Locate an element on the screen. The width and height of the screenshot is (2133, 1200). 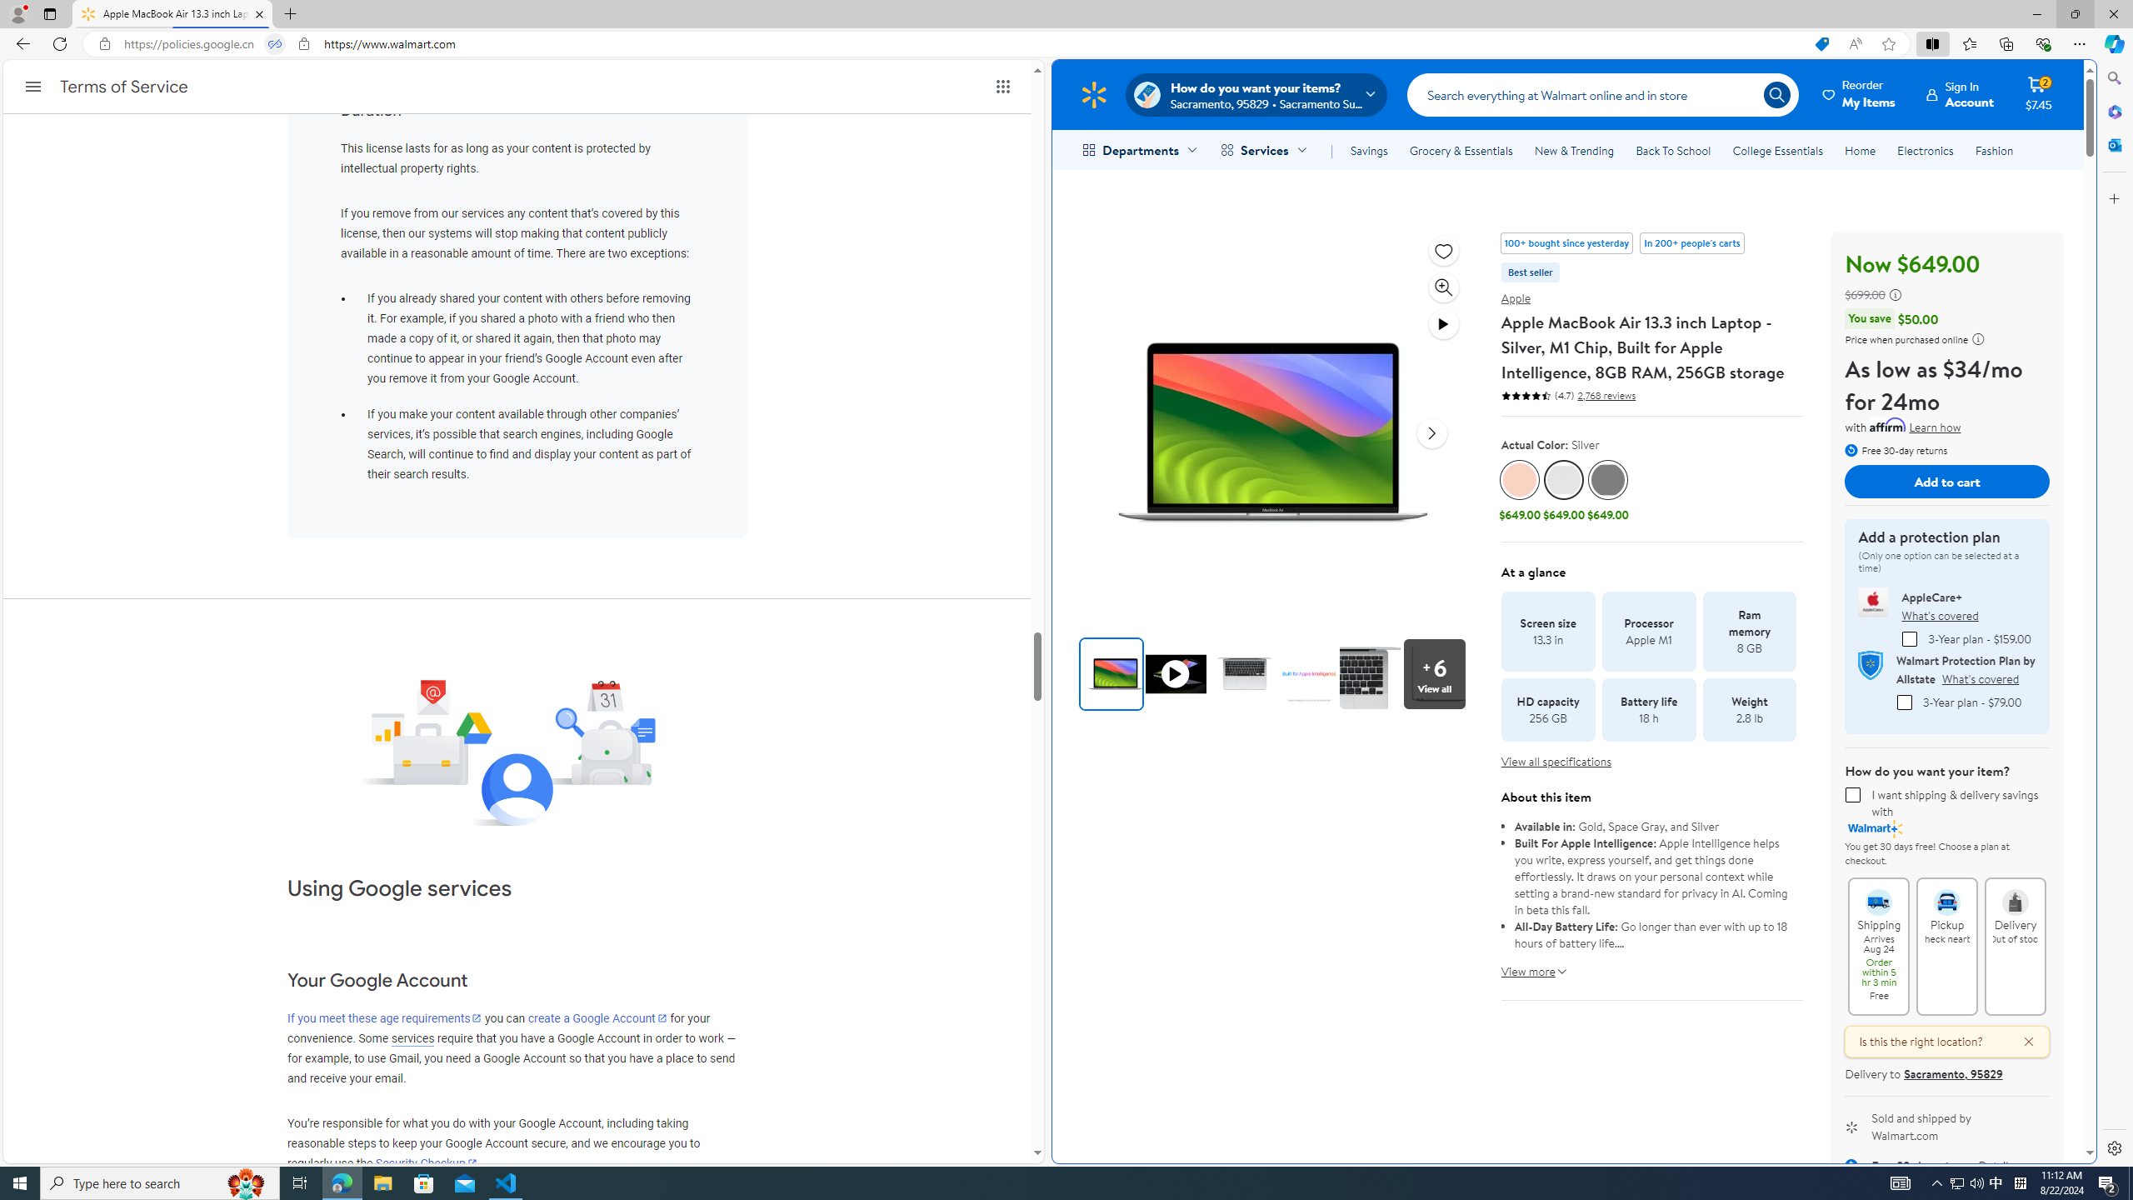
College Essentials is located at coordinates (1778, 150).